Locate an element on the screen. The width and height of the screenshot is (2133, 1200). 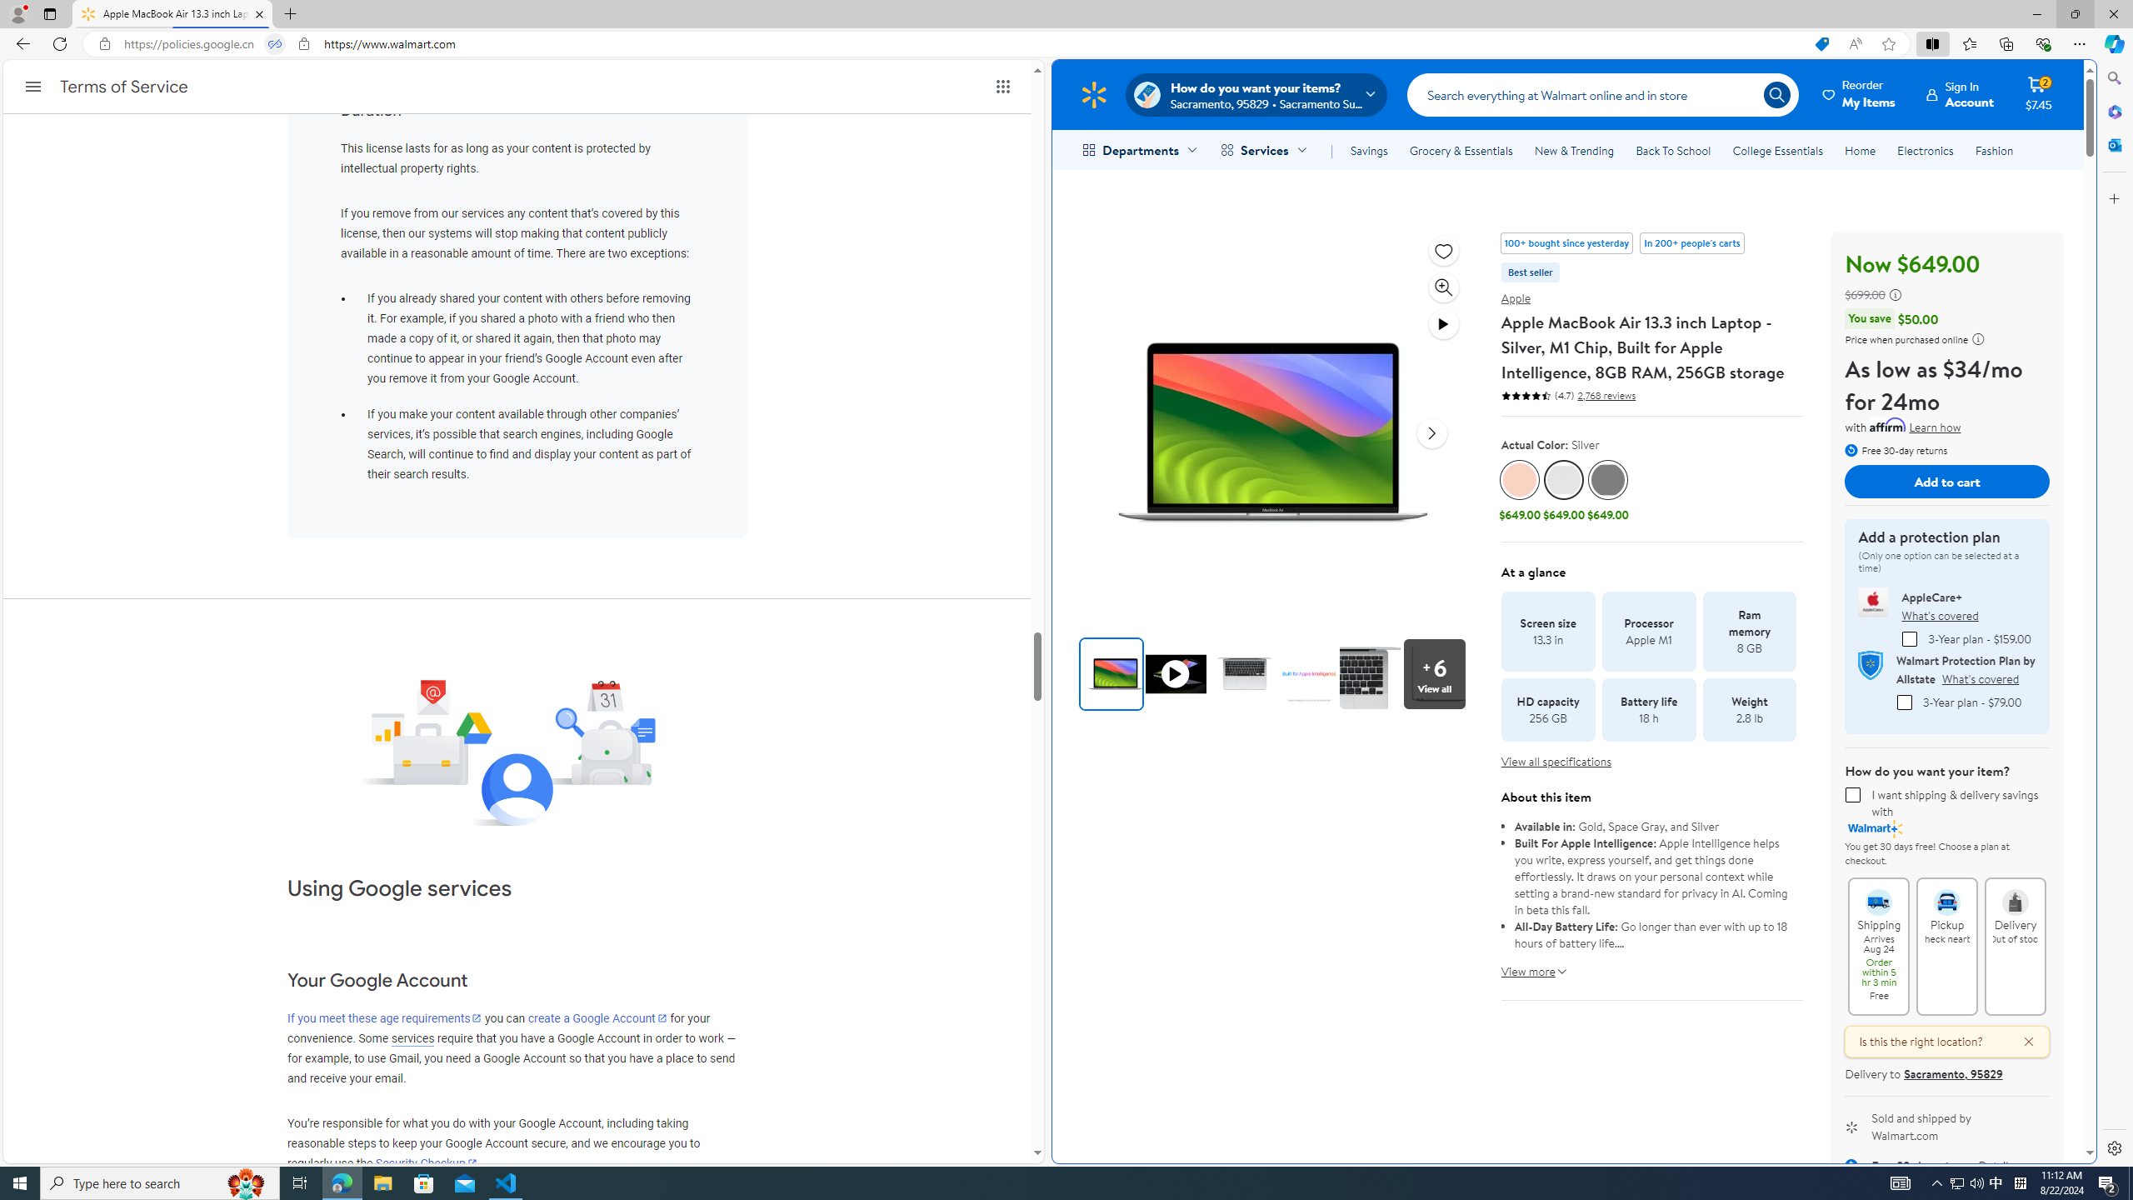
College Essentials is located at coordinates (1778, 150).